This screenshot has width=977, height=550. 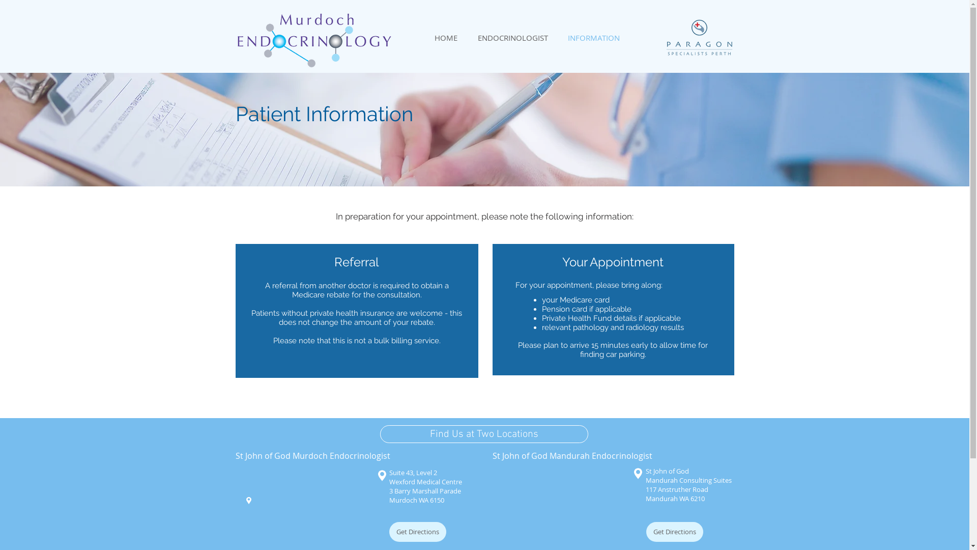 What do you see at coordinates (512, 38) in the screenshot?
I see `ENDOCRINOLOGIST` at bounding box center [512, 38].